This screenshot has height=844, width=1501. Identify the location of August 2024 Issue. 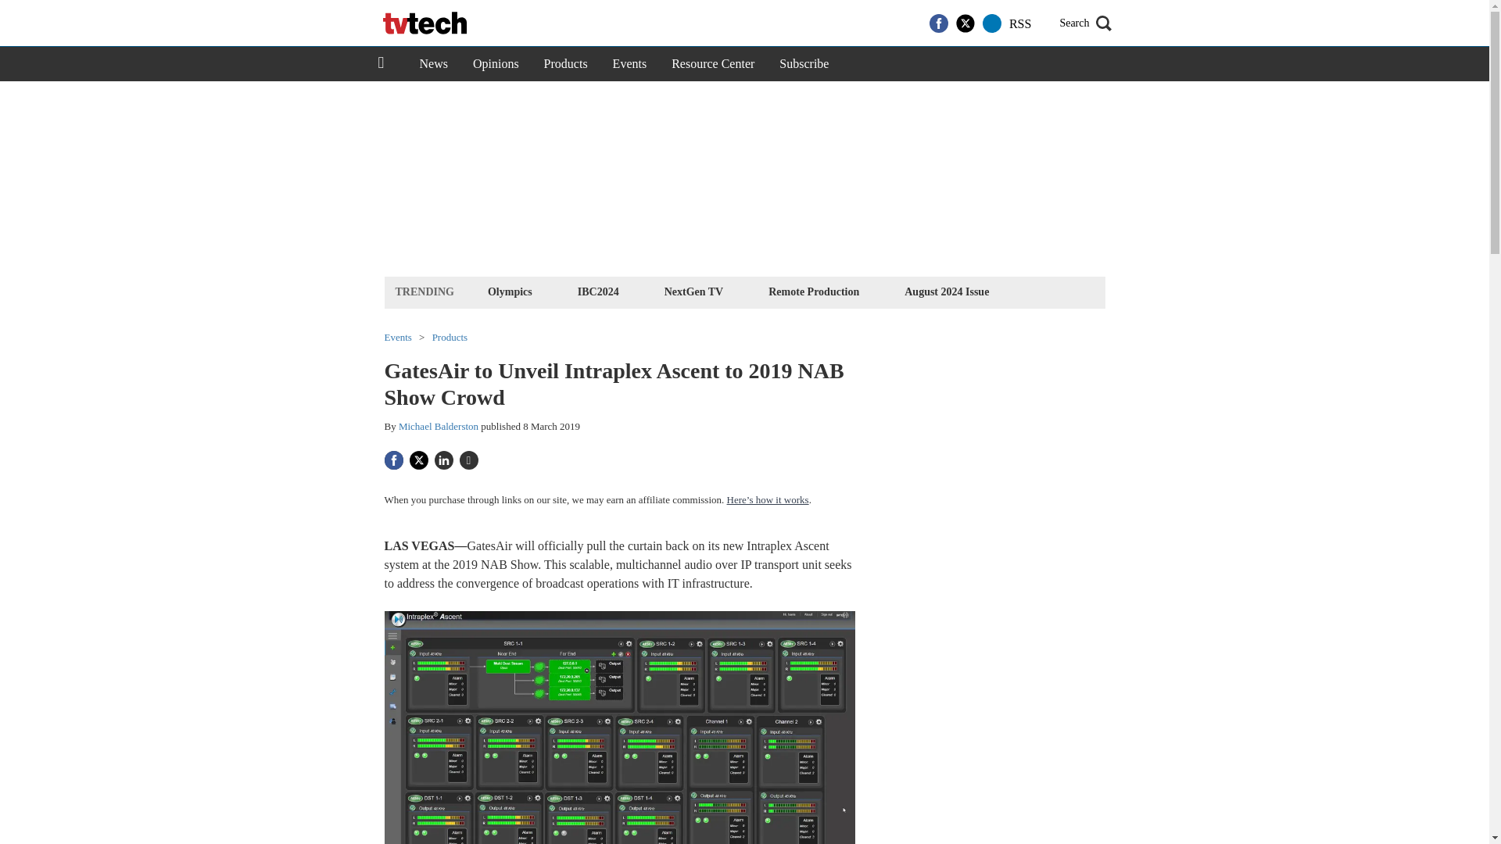
(946, 291).